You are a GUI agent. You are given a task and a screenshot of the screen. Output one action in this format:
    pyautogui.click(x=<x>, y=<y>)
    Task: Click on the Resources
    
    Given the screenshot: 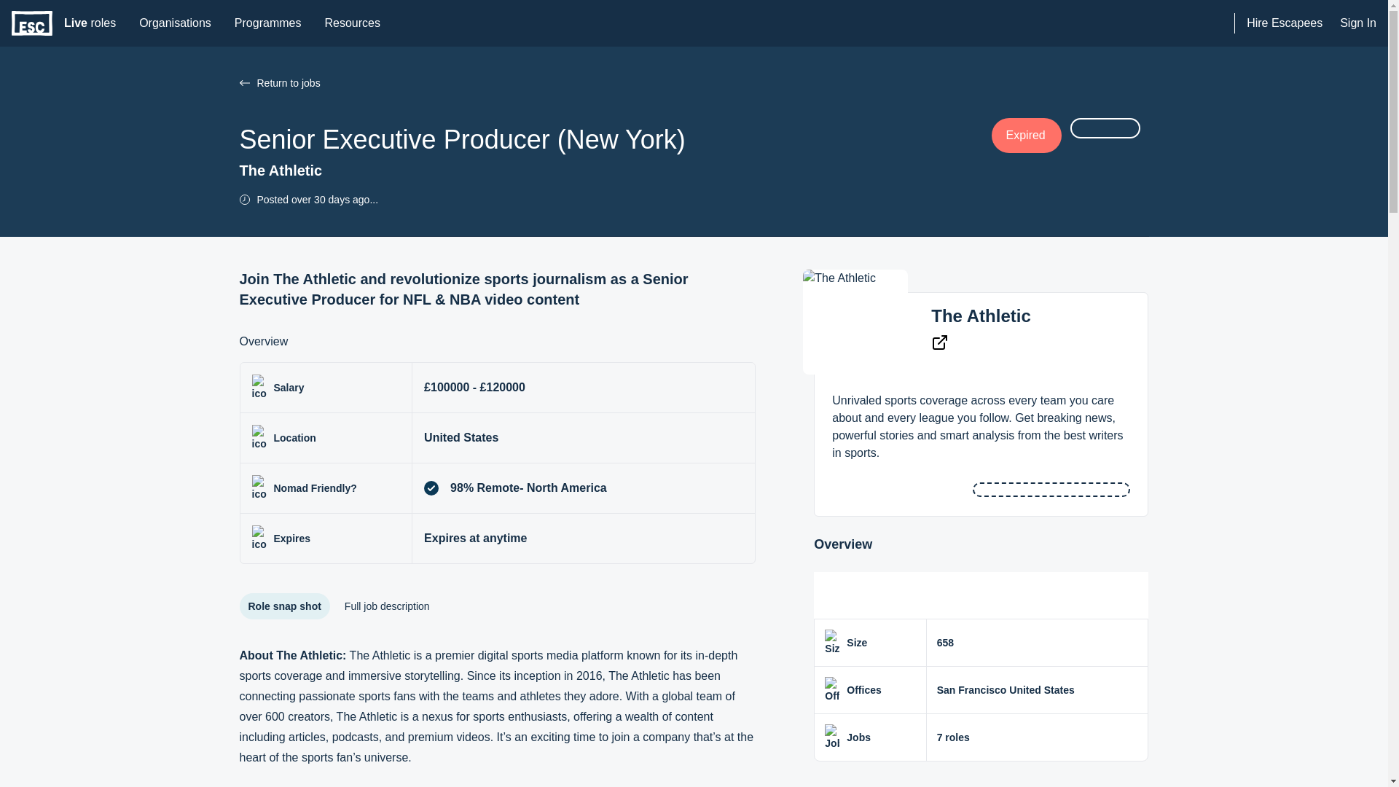 What is the action you would take?
    pyautogui.click(x=243, y=83)
    